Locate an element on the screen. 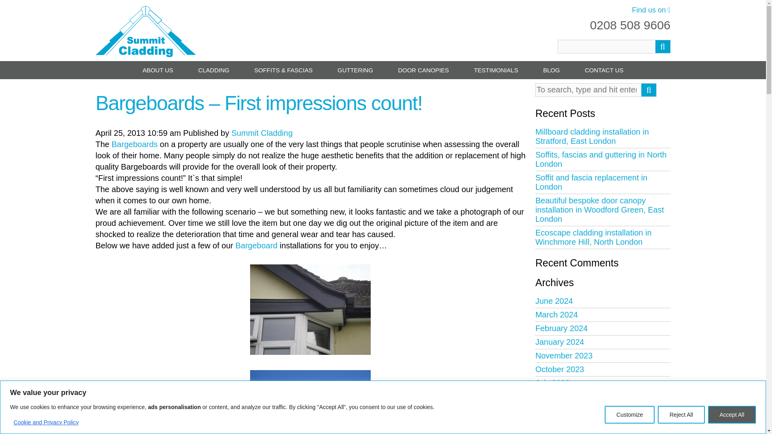 The height and width of the screenshot is (434, 772). GUTTERING is located at coordinates (355, 70).